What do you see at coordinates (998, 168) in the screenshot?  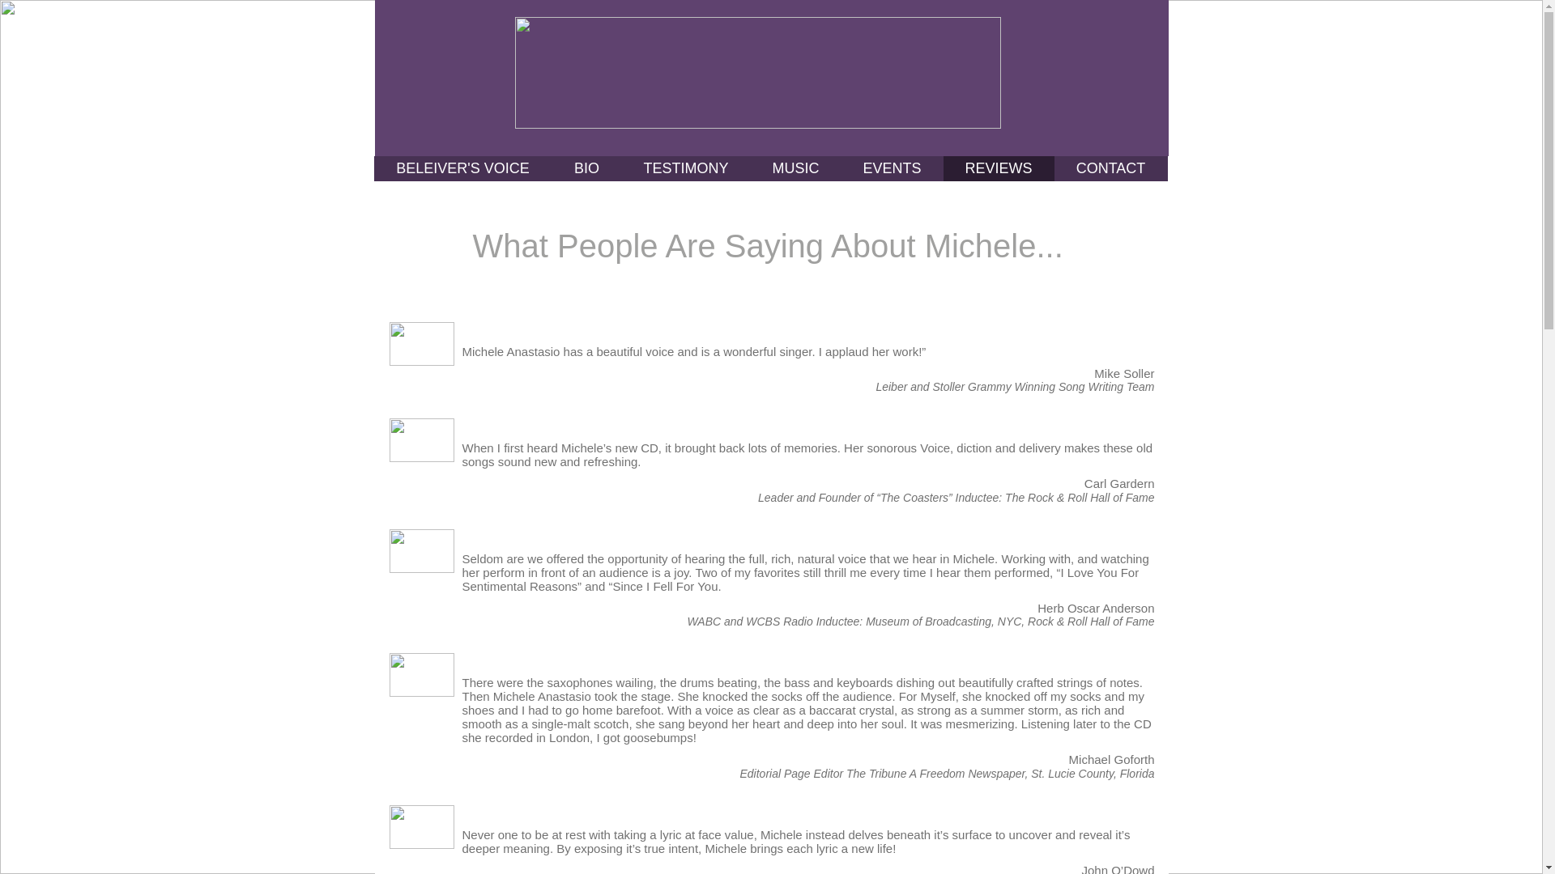 I see `REVIEWS` at bounding box center [998, 168].